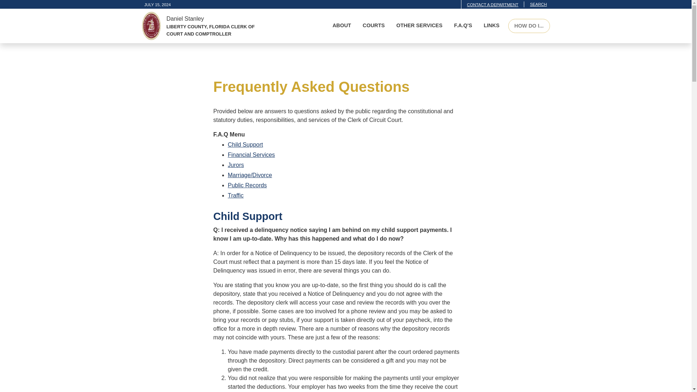 Image resolution: width=697 pixels, height=392 pixels. Describe the element at coordinates (236, 195) in the screenshot. I see `Traffic` at that location.